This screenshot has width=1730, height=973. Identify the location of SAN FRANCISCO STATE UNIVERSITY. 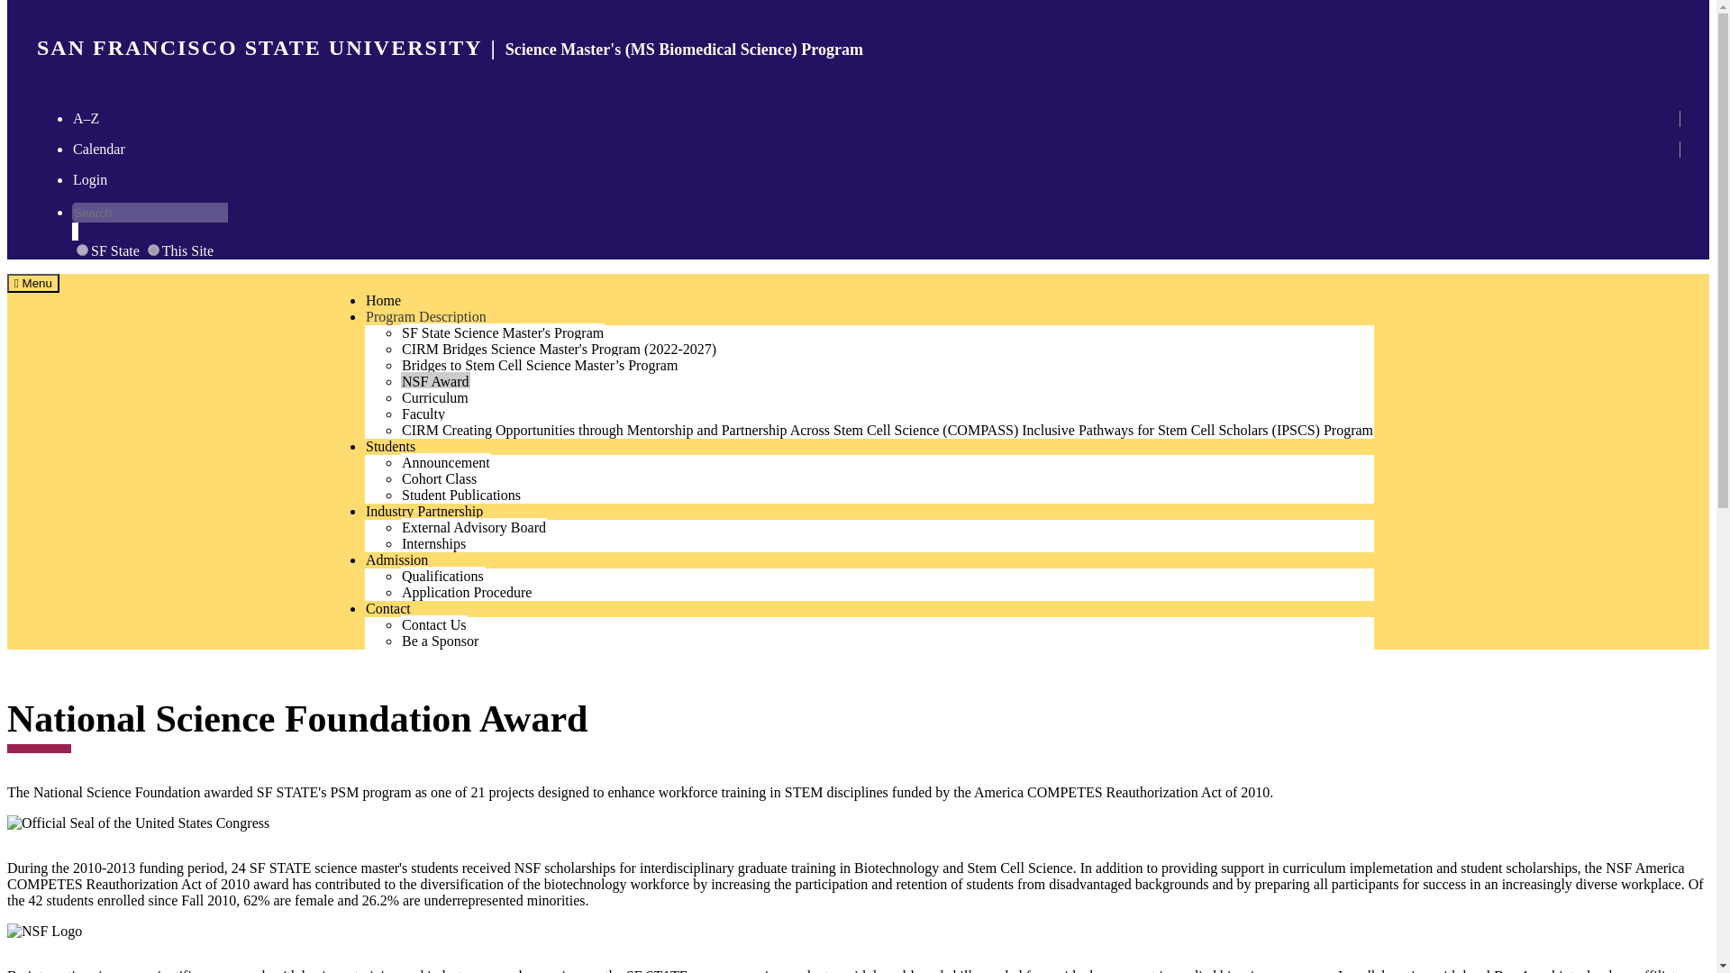
(259, 46).